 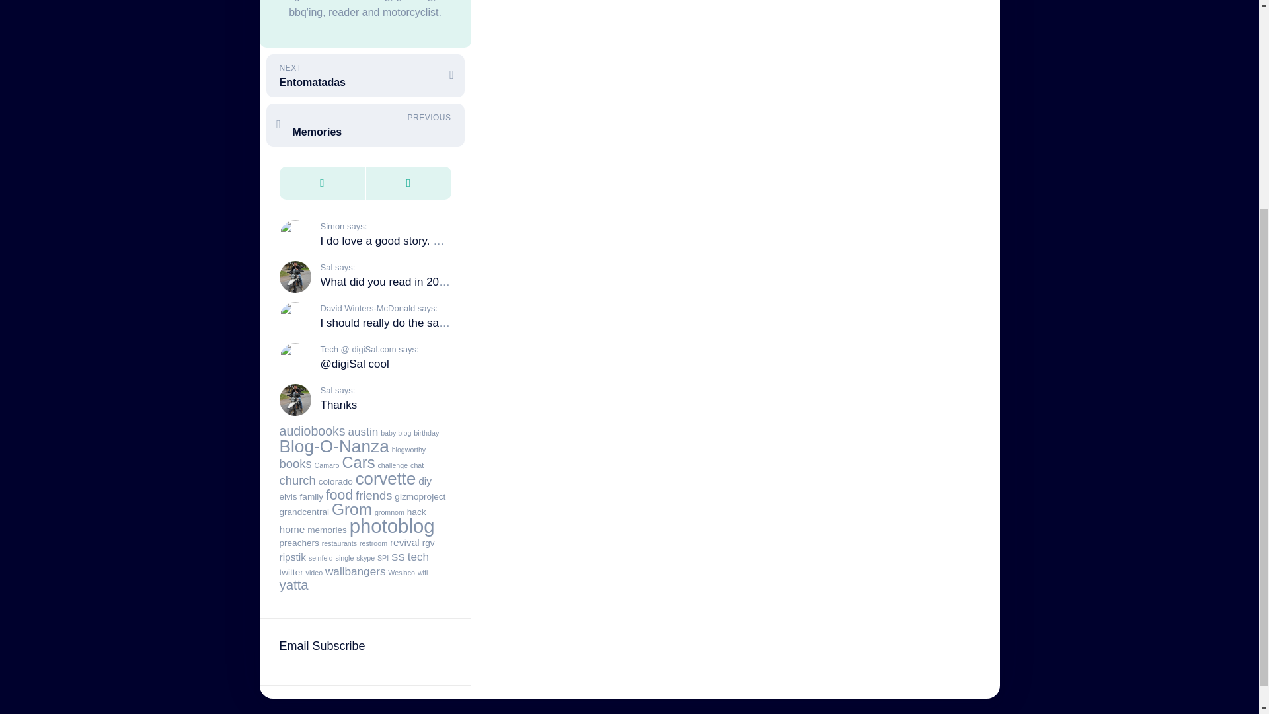 What do you see at coordinates (393, 465) in the screenshot?
I see `challenge` at bounding box center [393, 465].